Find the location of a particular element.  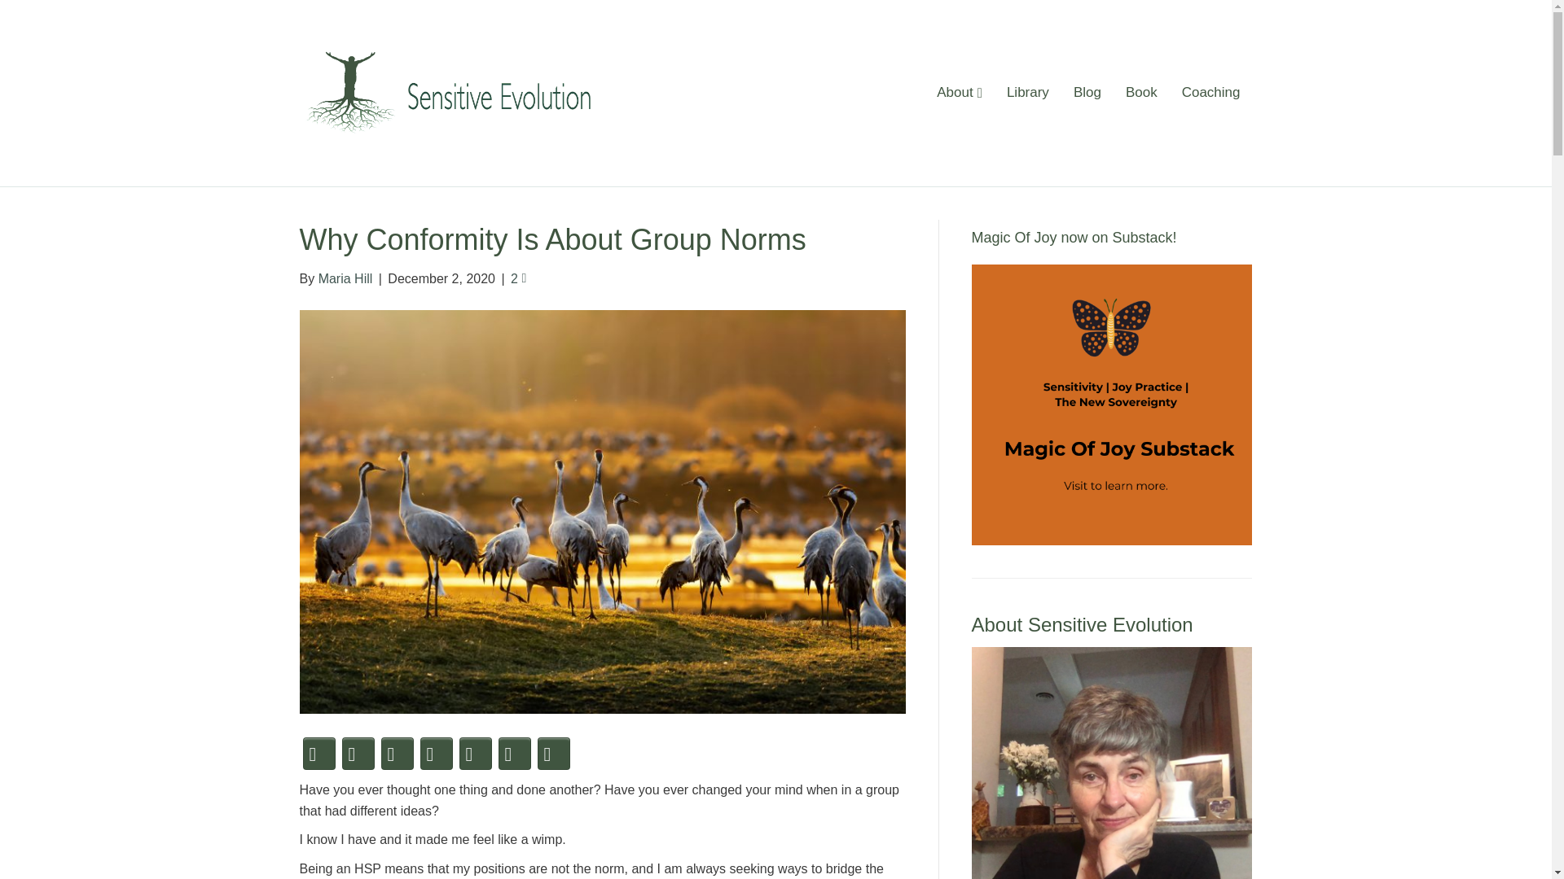

About is located at coordinates (960, 93).